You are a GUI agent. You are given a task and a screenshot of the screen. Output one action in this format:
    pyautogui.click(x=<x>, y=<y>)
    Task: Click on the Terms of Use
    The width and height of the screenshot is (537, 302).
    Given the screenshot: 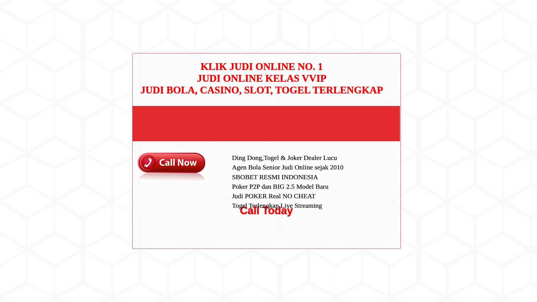 What is the action you would take?
    pyautogui.click(x=368, y=122)
    